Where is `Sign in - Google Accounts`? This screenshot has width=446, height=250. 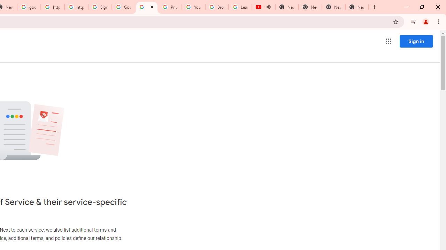
Sign in - Google Accounts is located at coordinates (100, 7).